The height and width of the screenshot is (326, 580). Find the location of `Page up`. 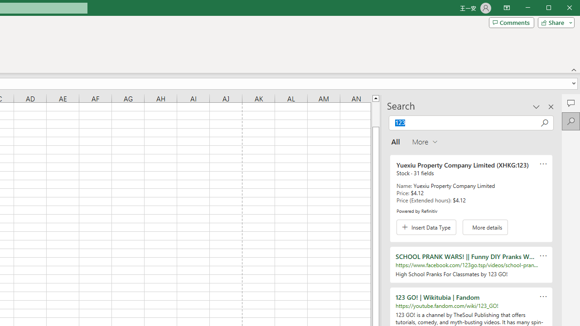

Page up is located at coordinates (376, 114).